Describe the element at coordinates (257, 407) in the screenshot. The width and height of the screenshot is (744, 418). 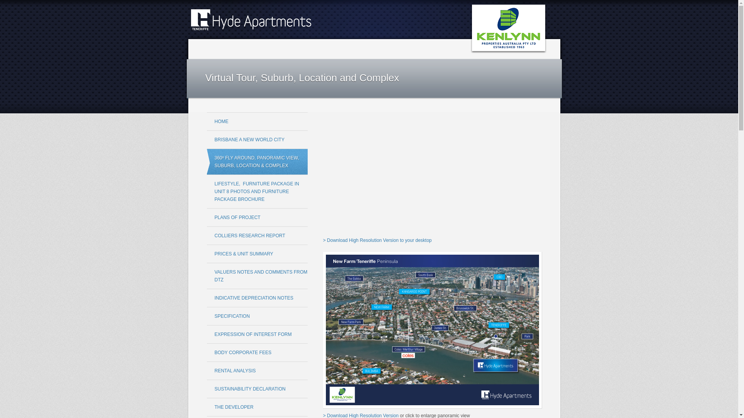
I see `THE DEVELOPER` at that location.